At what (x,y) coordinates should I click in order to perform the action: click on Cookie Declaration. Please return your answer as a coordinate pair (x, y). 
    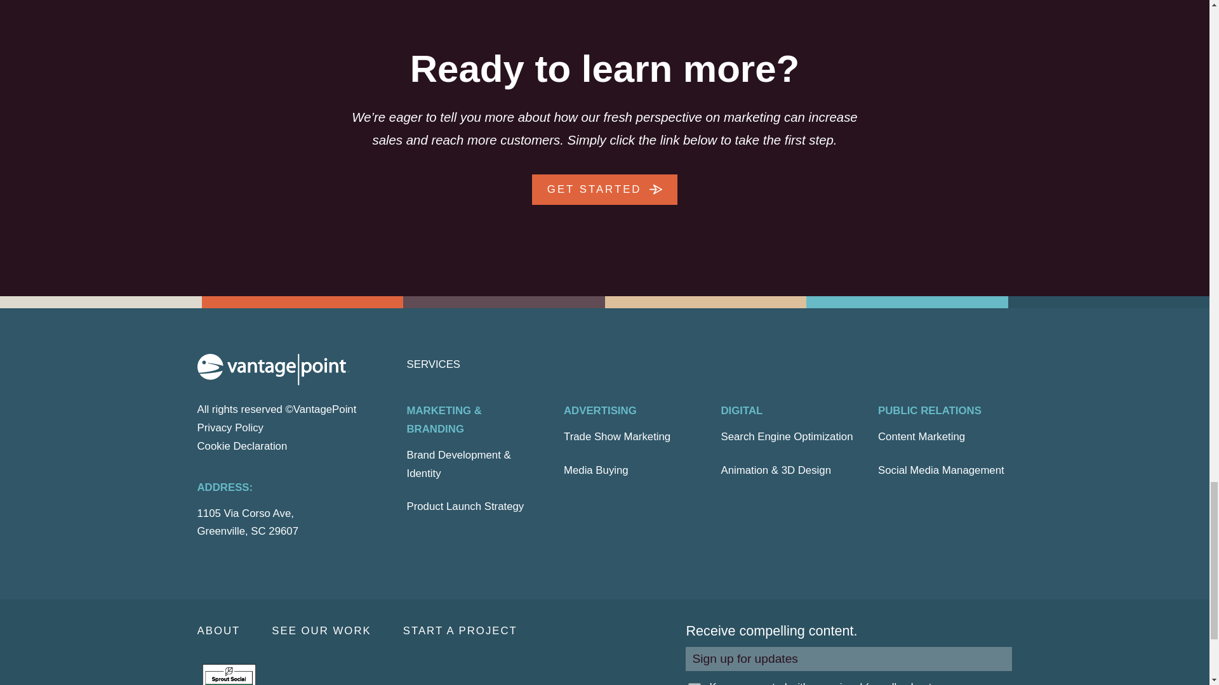
    Looking at the image, I should click on (241, 446).